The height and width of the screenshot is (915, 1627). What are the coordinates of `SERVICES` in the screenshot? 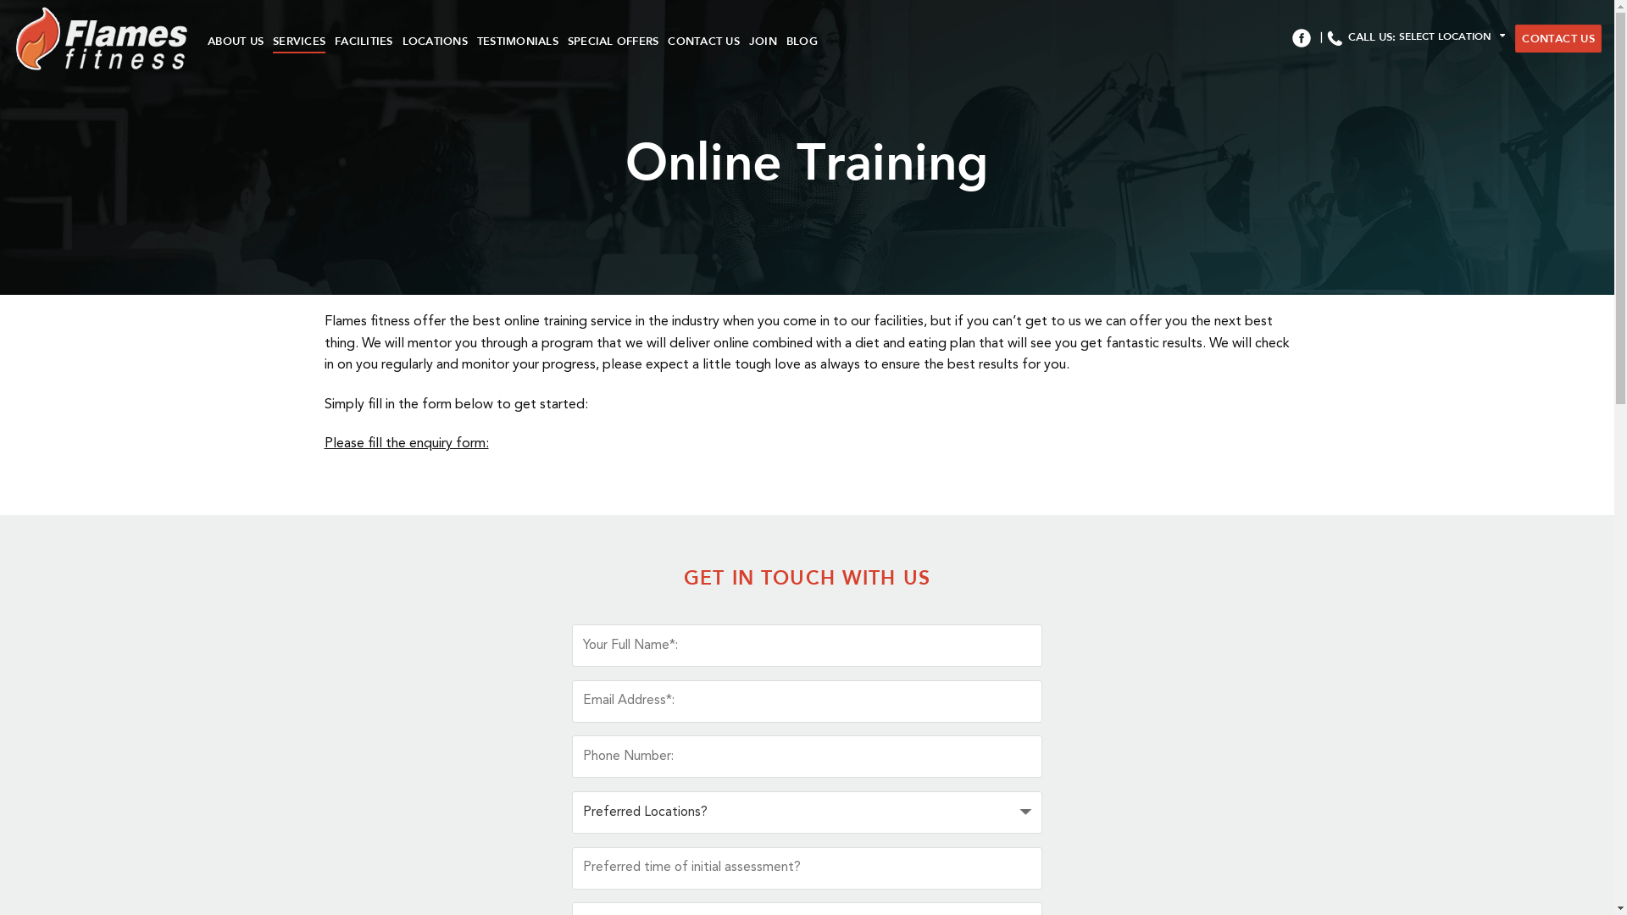 It's located at (299, 41).